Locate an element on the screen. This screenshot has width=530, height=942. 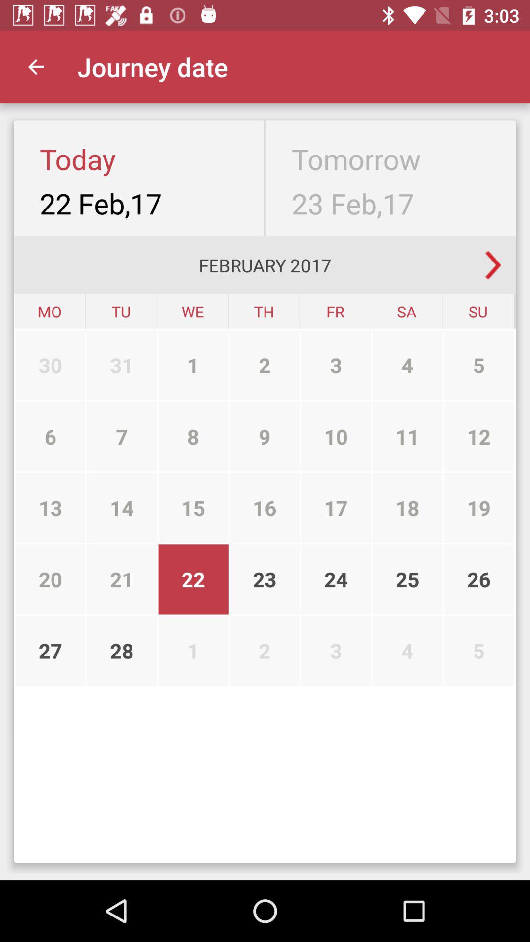
press the 9 icon is located at coordinates (265, 437).